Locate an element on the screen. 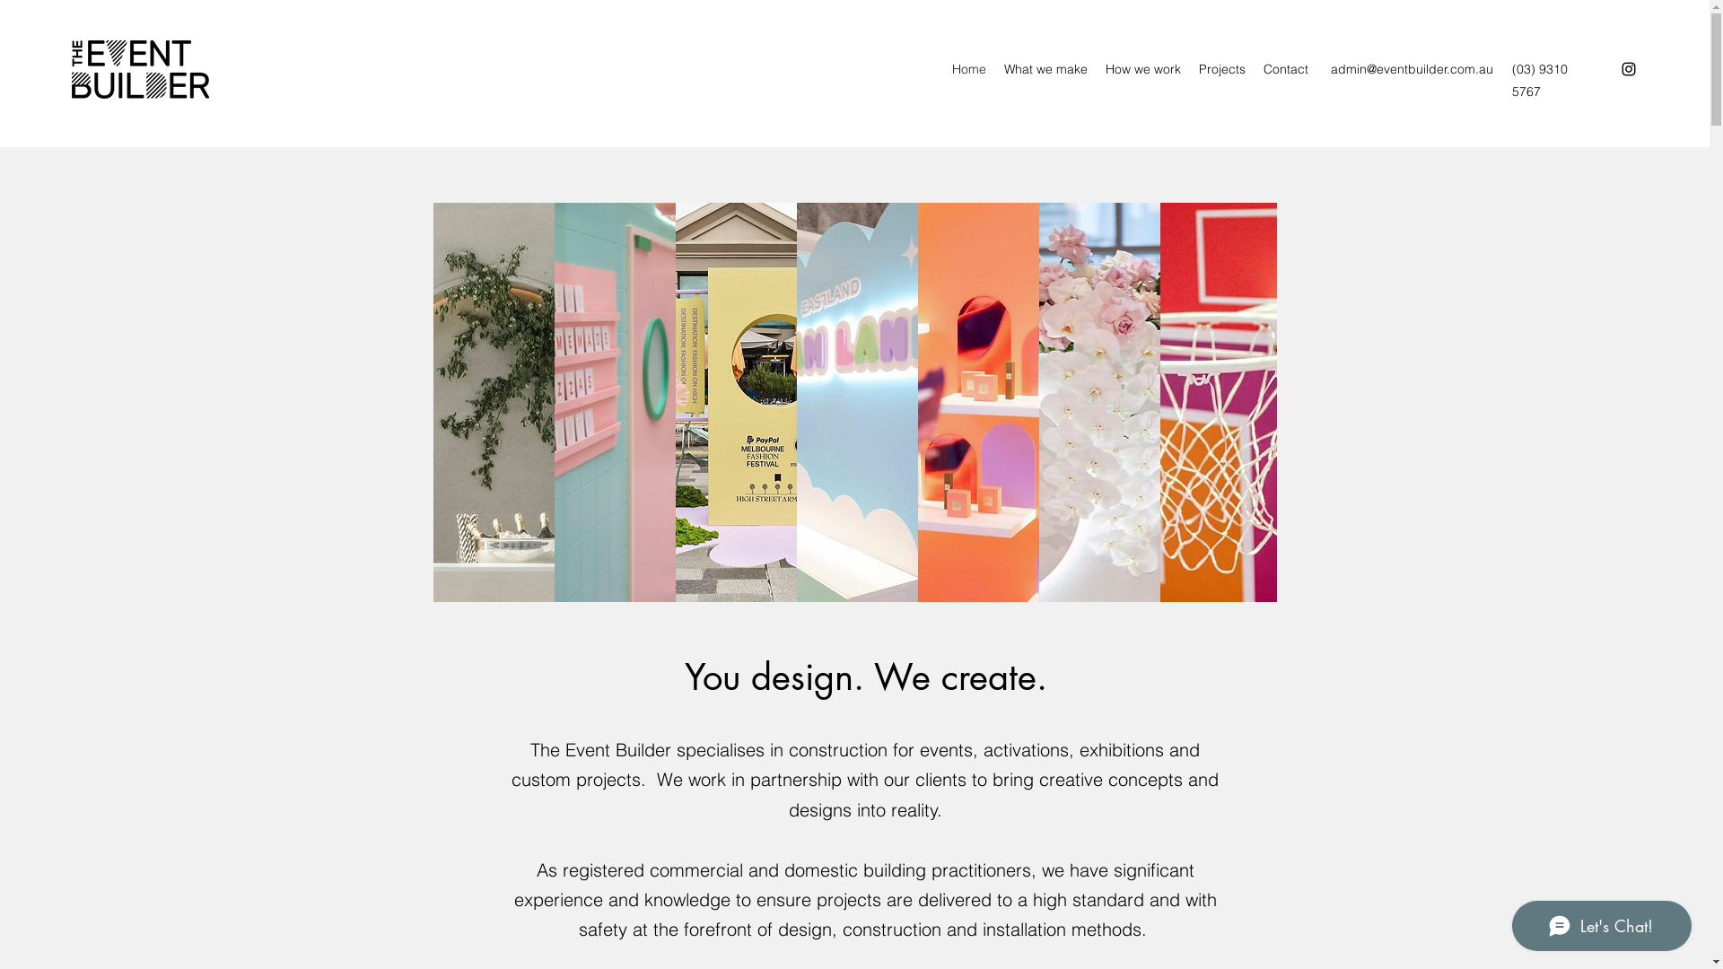  Projects is located at coordinates (1222, 69).